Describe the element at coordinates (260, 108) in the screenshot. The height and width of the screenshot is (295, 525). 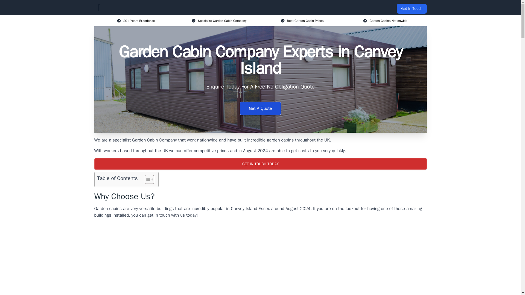
I see `Get A Quote` at that location.